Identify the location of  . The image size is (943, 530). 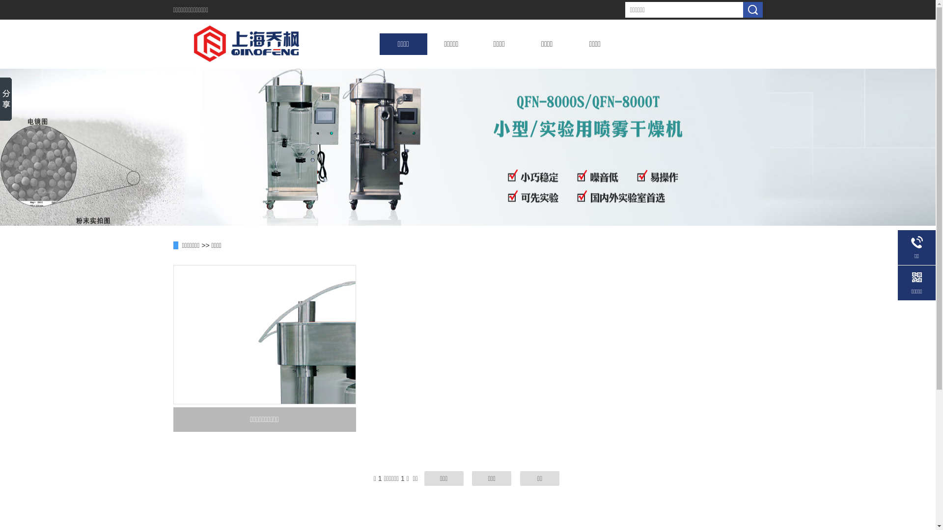
(752, 10).